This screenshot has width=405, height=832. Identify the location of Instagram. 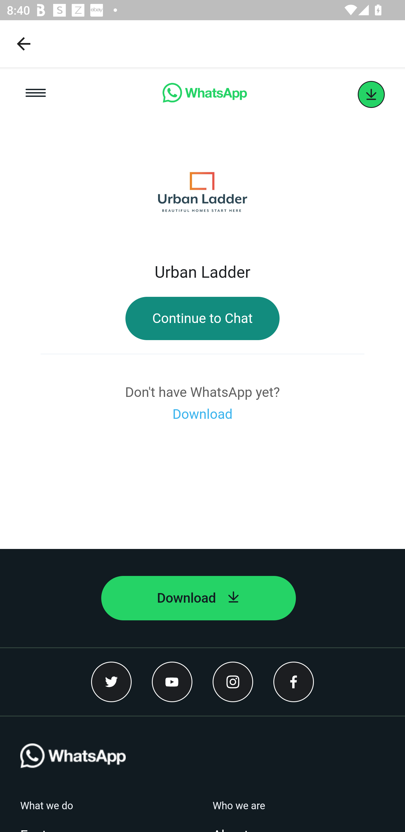
(233, 682).